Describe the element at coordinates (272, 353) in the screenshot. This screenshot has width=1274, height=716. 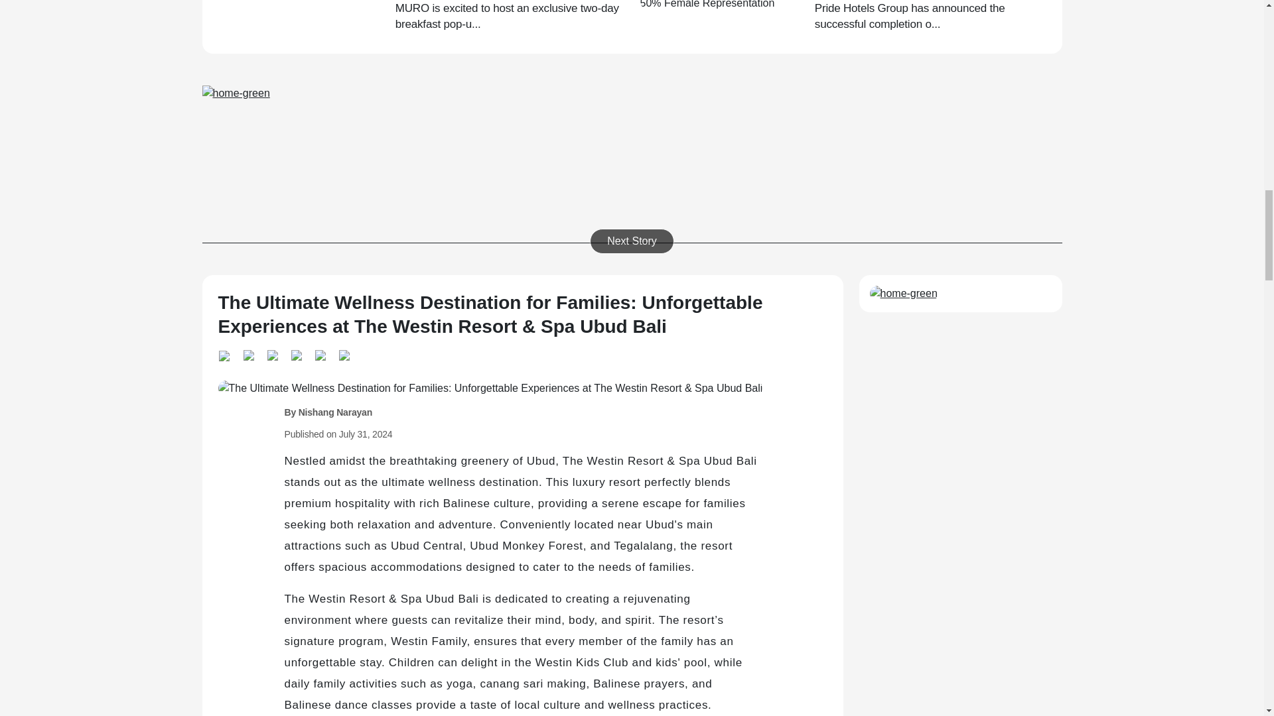
I see `Twitter` at that location.